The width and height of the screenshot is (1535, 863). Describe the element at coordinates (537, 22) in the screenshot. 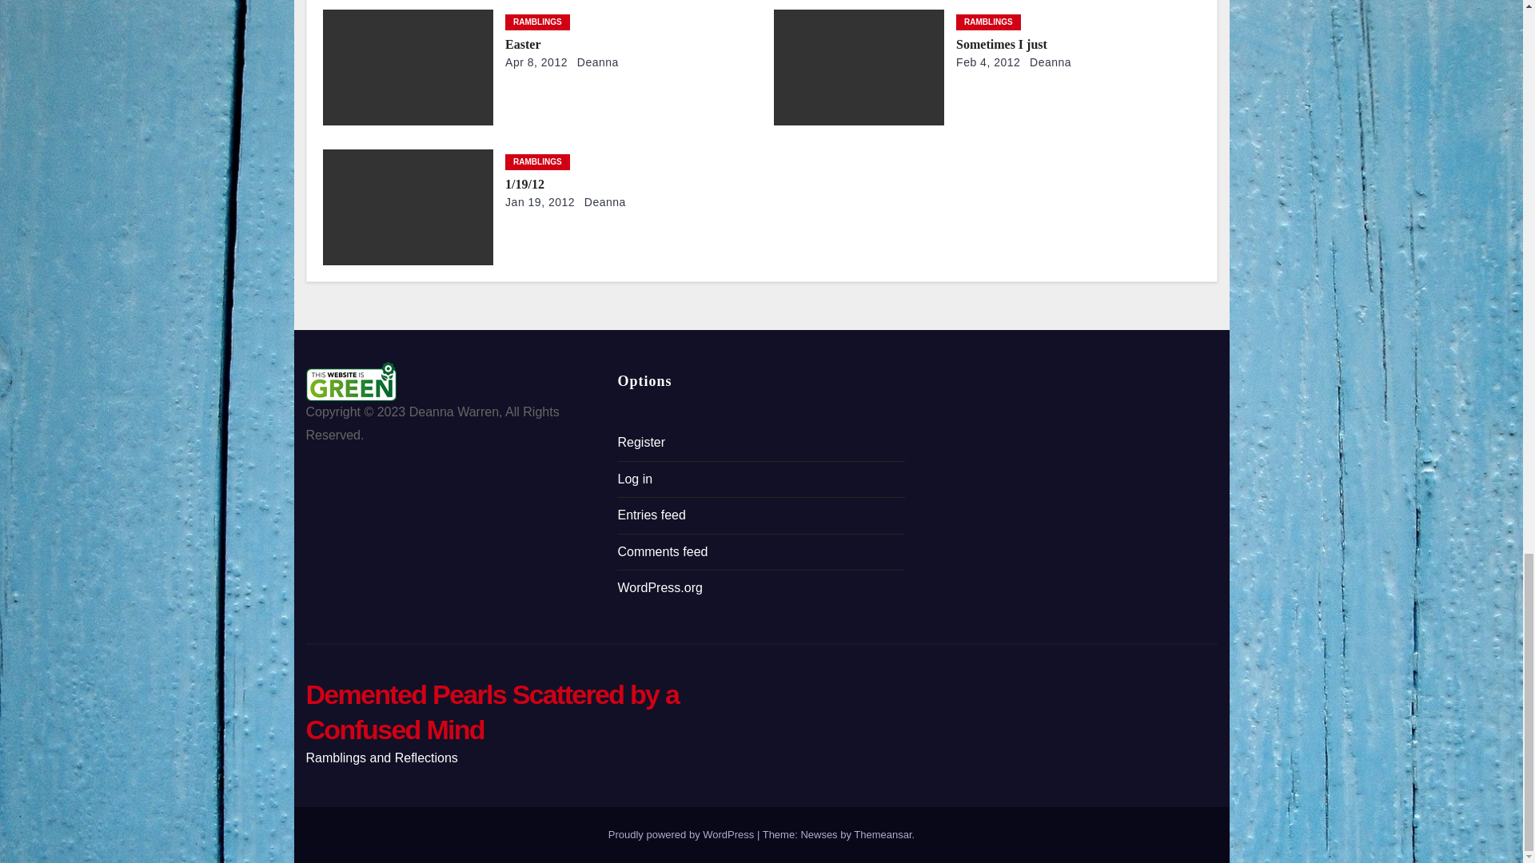

I see `RAMBLINGS` at that location.